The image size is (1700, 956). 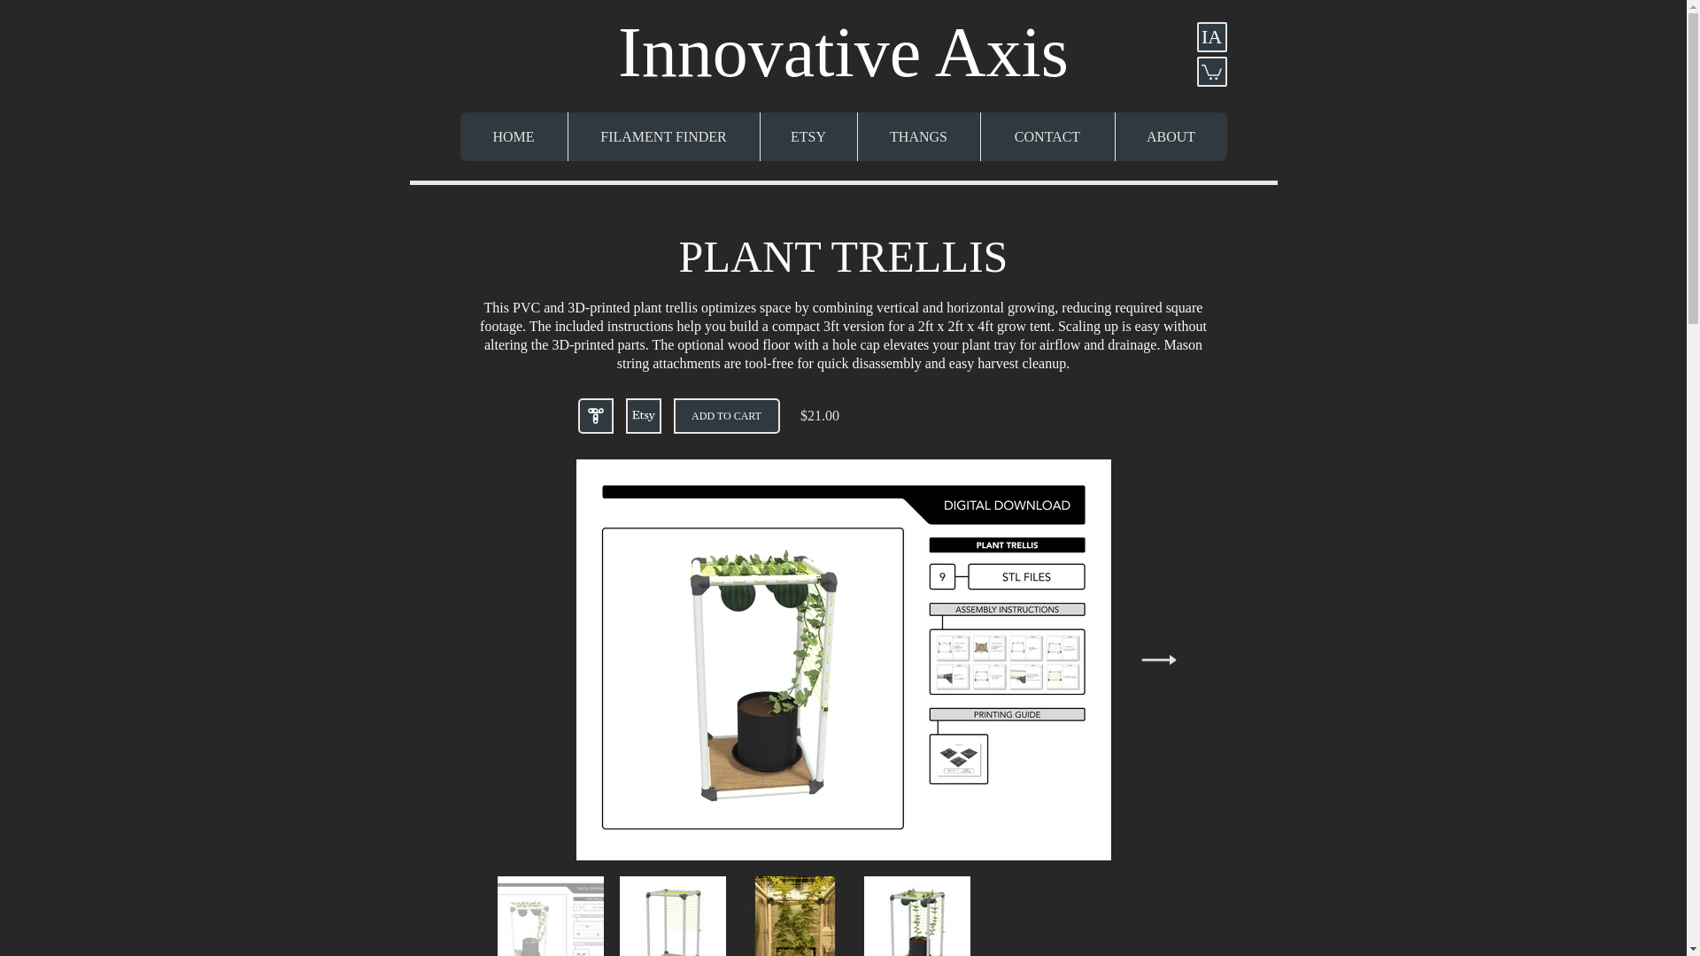 What do you see at coordinates (1169, 136) in the screenshot?
I see `ABOUT` at bounding box center [1169, 136].